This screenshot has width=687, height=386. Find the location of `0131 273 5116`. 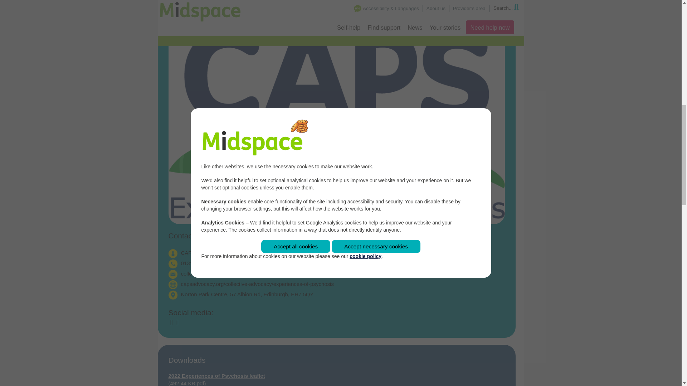

0131 273 5116 is located at coordinates (199, 263).